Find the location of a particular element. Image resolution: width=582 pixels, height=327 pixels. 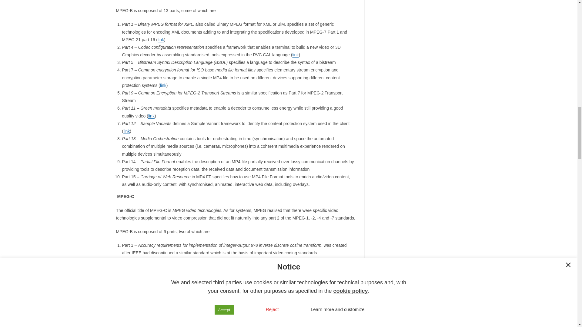

link is located at coordinates (127, 131).